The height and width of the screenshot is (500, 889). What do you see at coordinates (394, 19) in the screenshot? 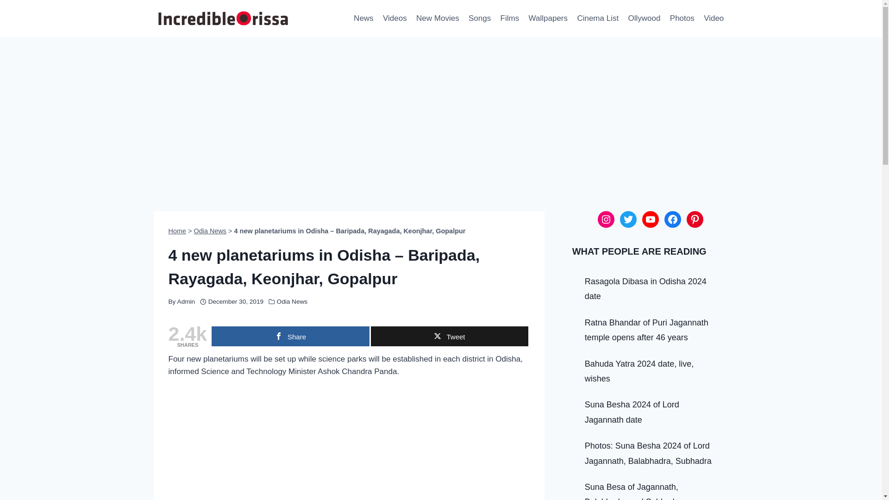
I see `Videos` at bounding box center [394, 19].